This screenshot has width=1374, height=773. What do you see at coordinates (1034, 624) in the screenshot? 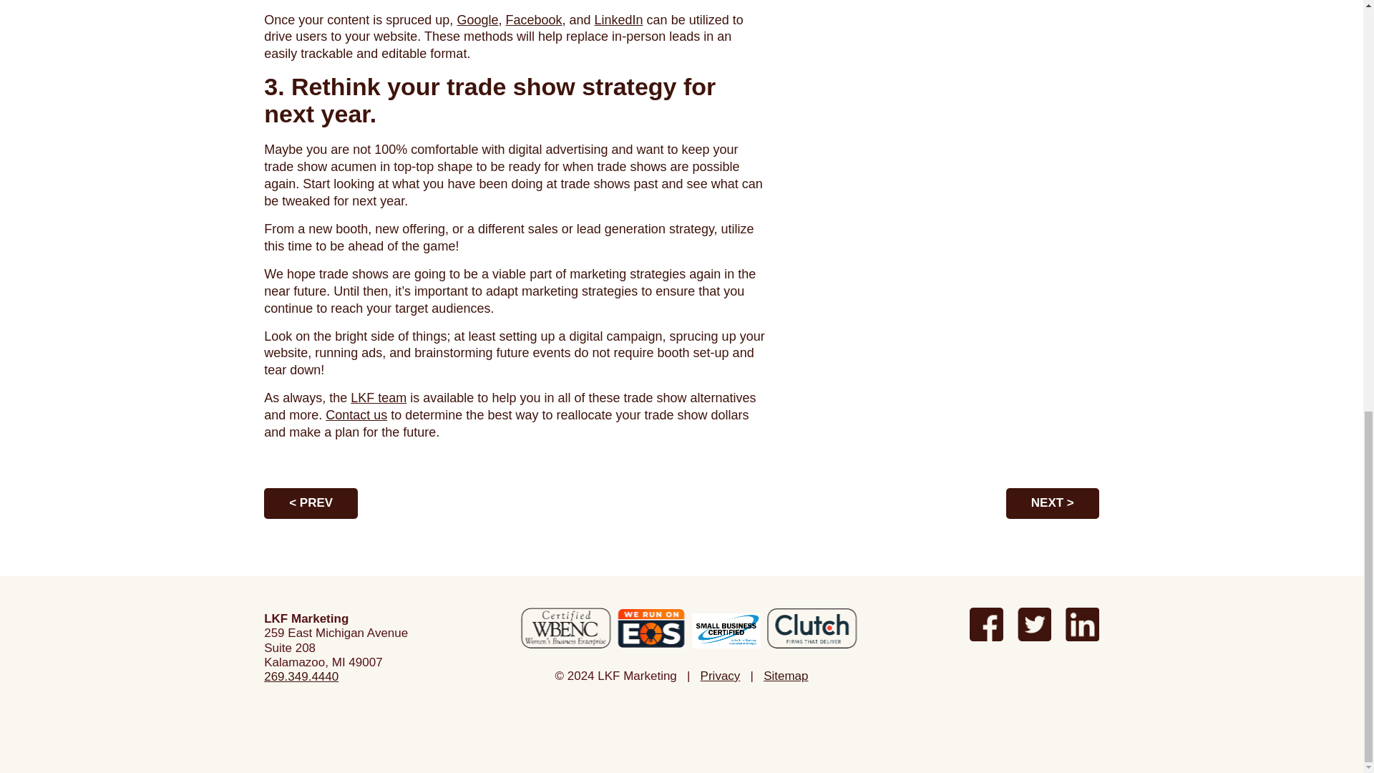
I see `Follow LKF on Twitter` at bounding box center [1034, 624].